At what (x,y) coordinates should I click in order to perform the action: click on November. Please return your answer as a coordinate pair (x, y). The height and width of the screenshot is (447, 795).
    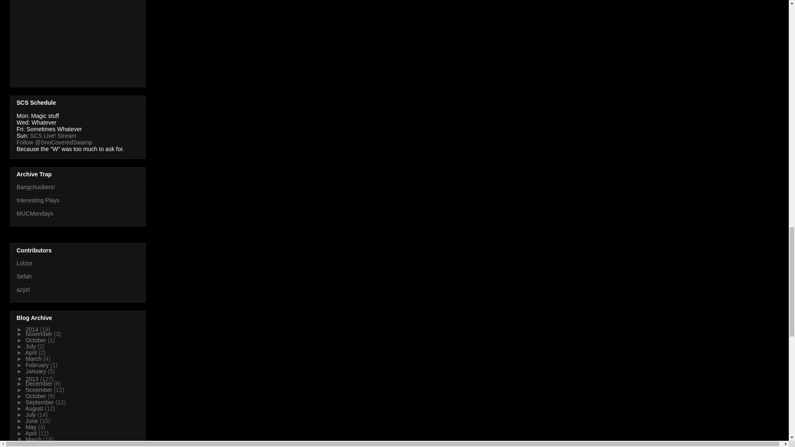
    Looking at the image, I should click on (40, 334).